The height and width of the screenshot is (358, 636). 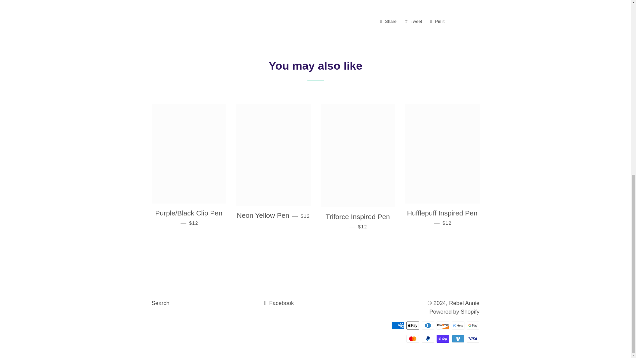 What do you see at coordinates (388, 21) in the screenshot?
I see `Tweet on Twitter` at bounding box center [388, 21].